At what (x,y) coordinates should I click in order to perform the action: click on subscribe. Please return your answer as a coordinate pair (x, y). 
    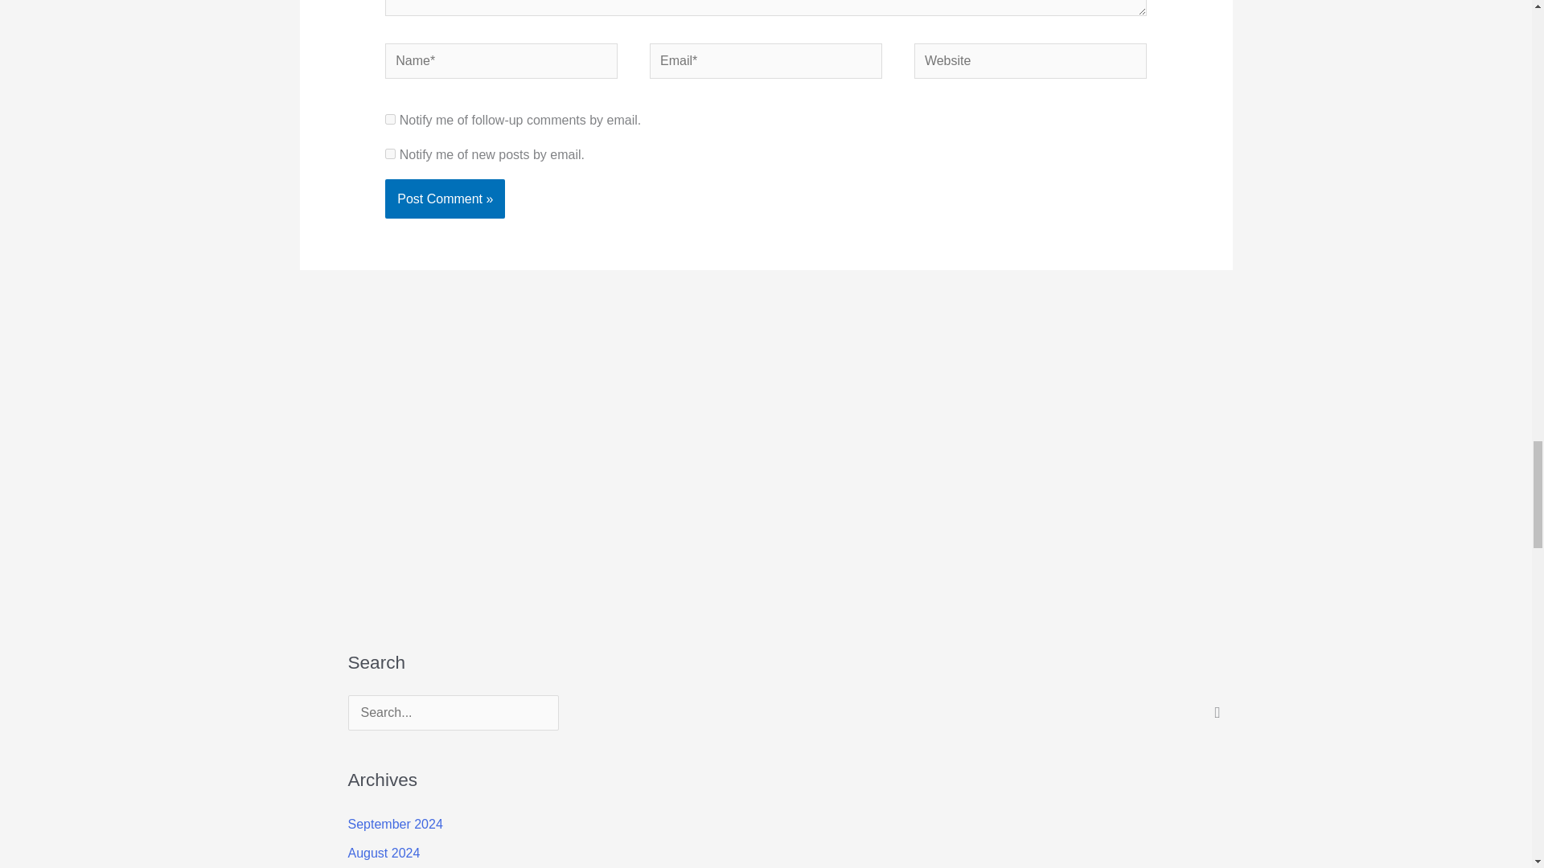
    Looking at the image, I should click on (389, 119).